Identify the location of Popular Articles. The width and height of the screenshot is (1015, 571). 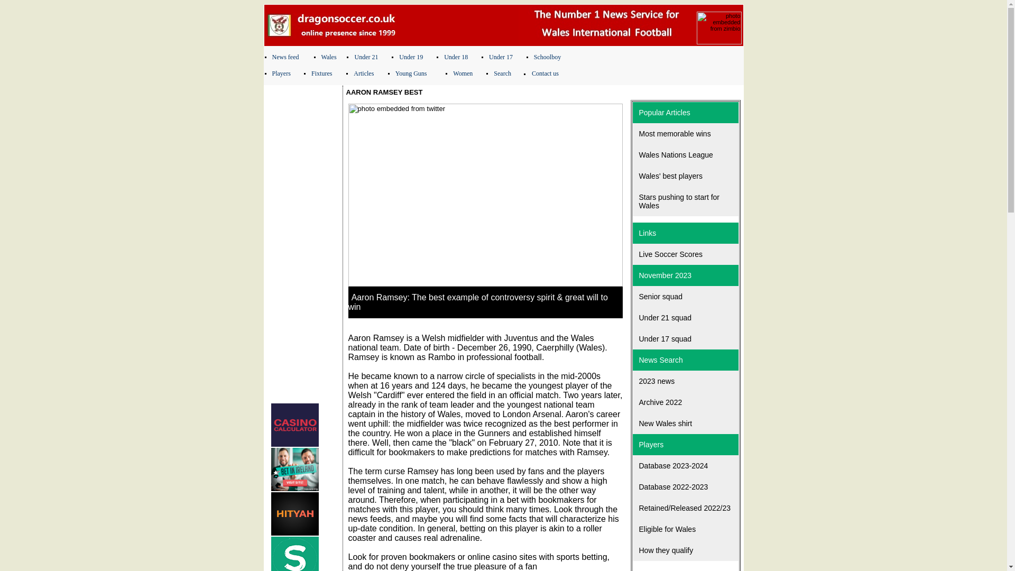
(685, 113).